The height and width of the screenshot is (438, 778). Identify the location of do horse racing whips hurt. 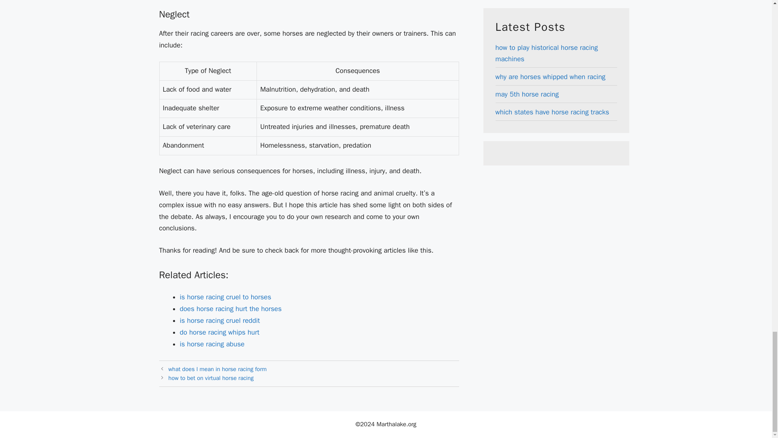
(220, 332).